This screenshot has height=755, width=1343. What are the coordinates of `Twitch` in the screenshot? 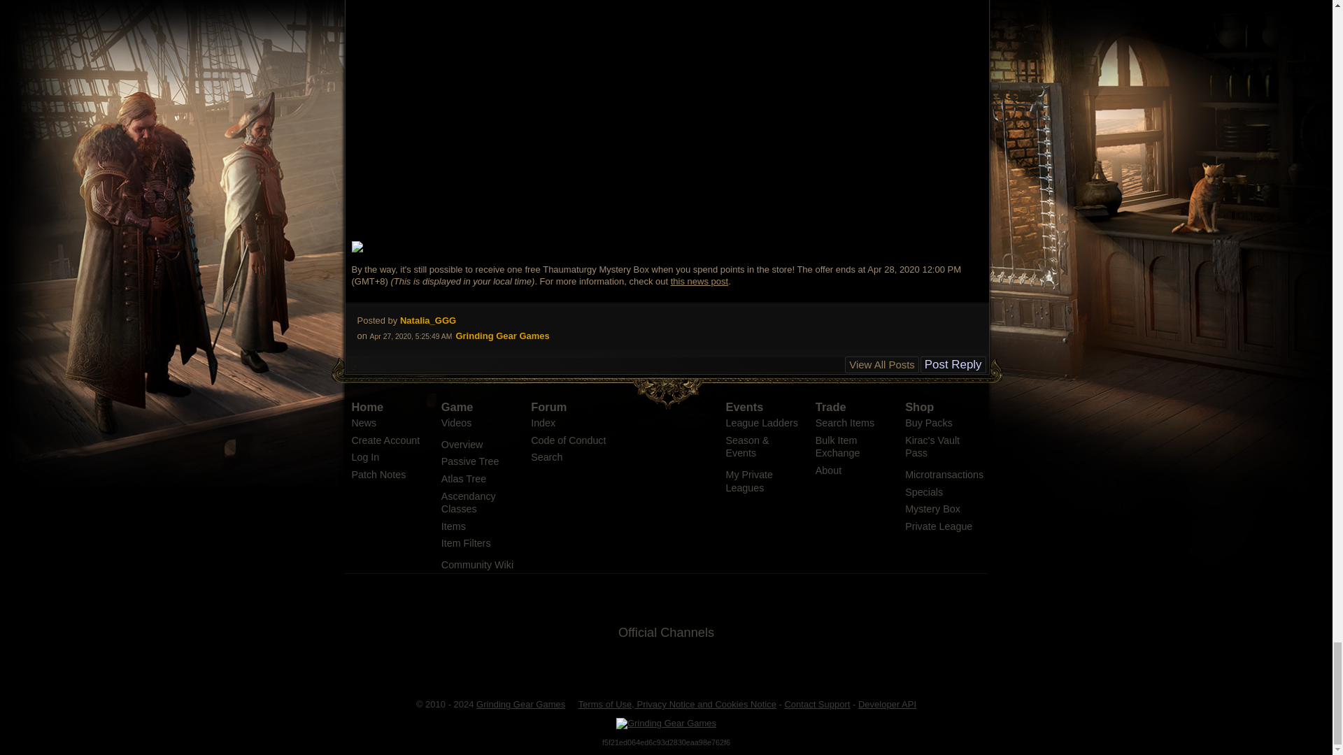 It's located at (718, 666).